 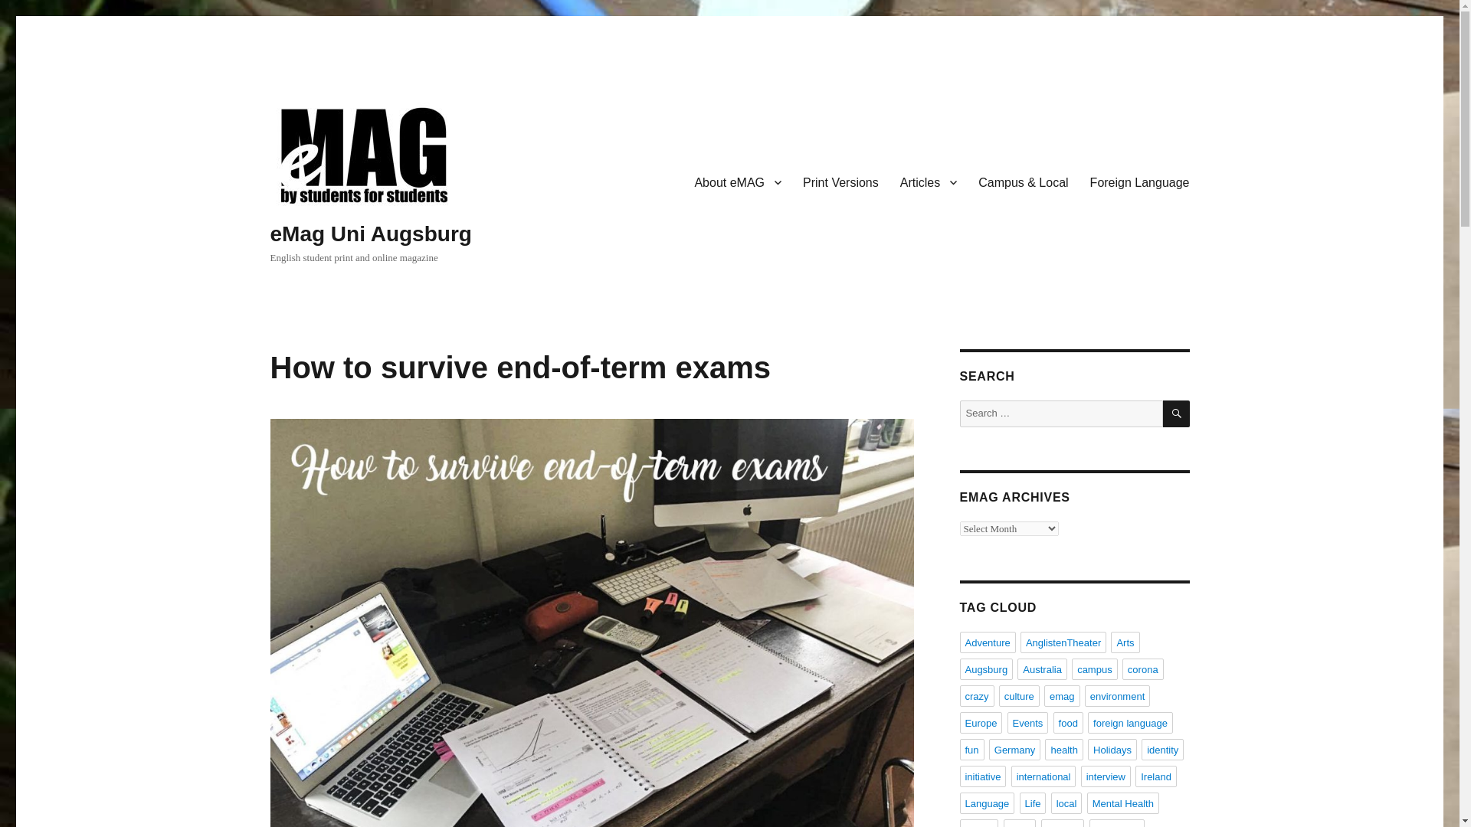 What do you see at coordinates (1063, 642) in the screenshot?
I see `AnglistenTheater` at bounding box center [1063, 642].